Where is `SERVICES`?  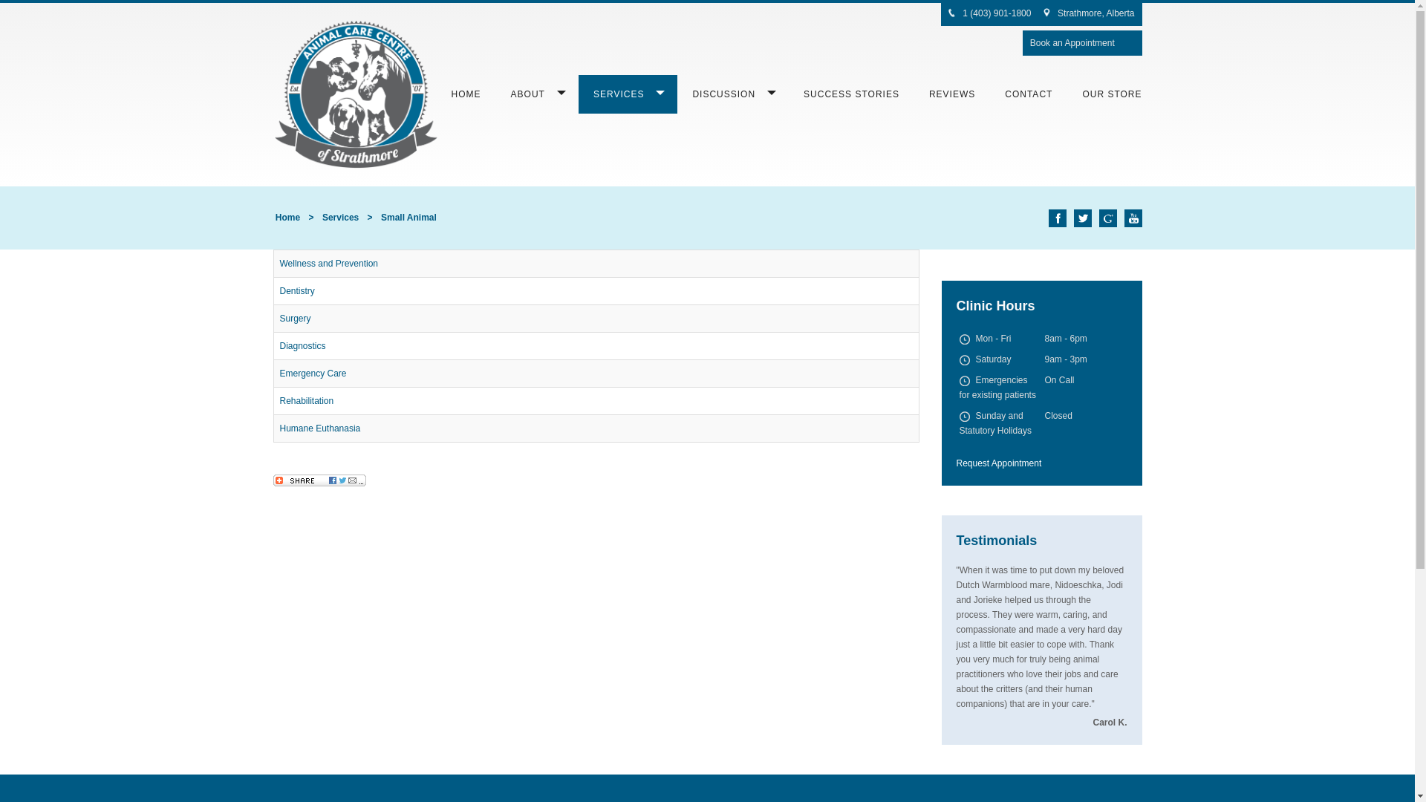 SERVICES is located at coordinates (628, 94).